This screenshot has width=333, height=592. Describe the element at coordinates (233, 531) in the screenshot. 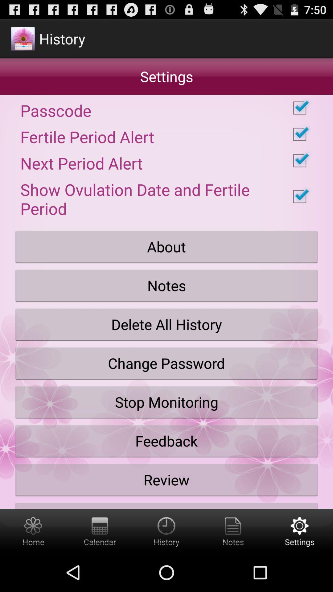

I see `add notes` at that location.